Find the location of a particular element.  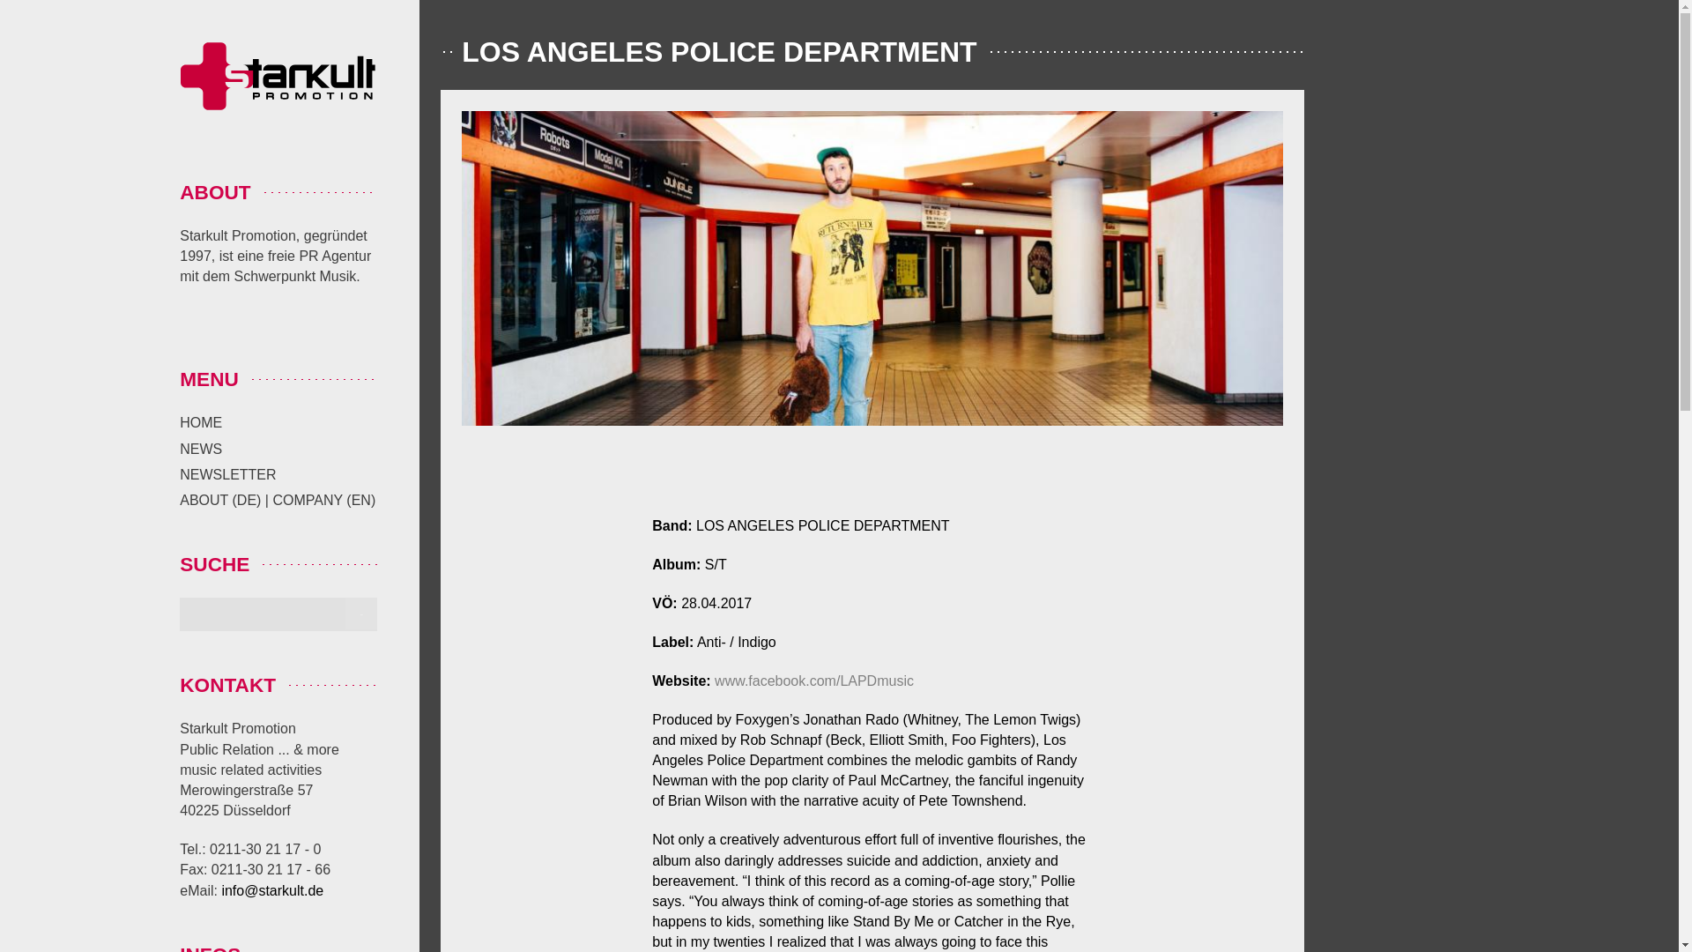

Home is located at coordinates (278, 79).